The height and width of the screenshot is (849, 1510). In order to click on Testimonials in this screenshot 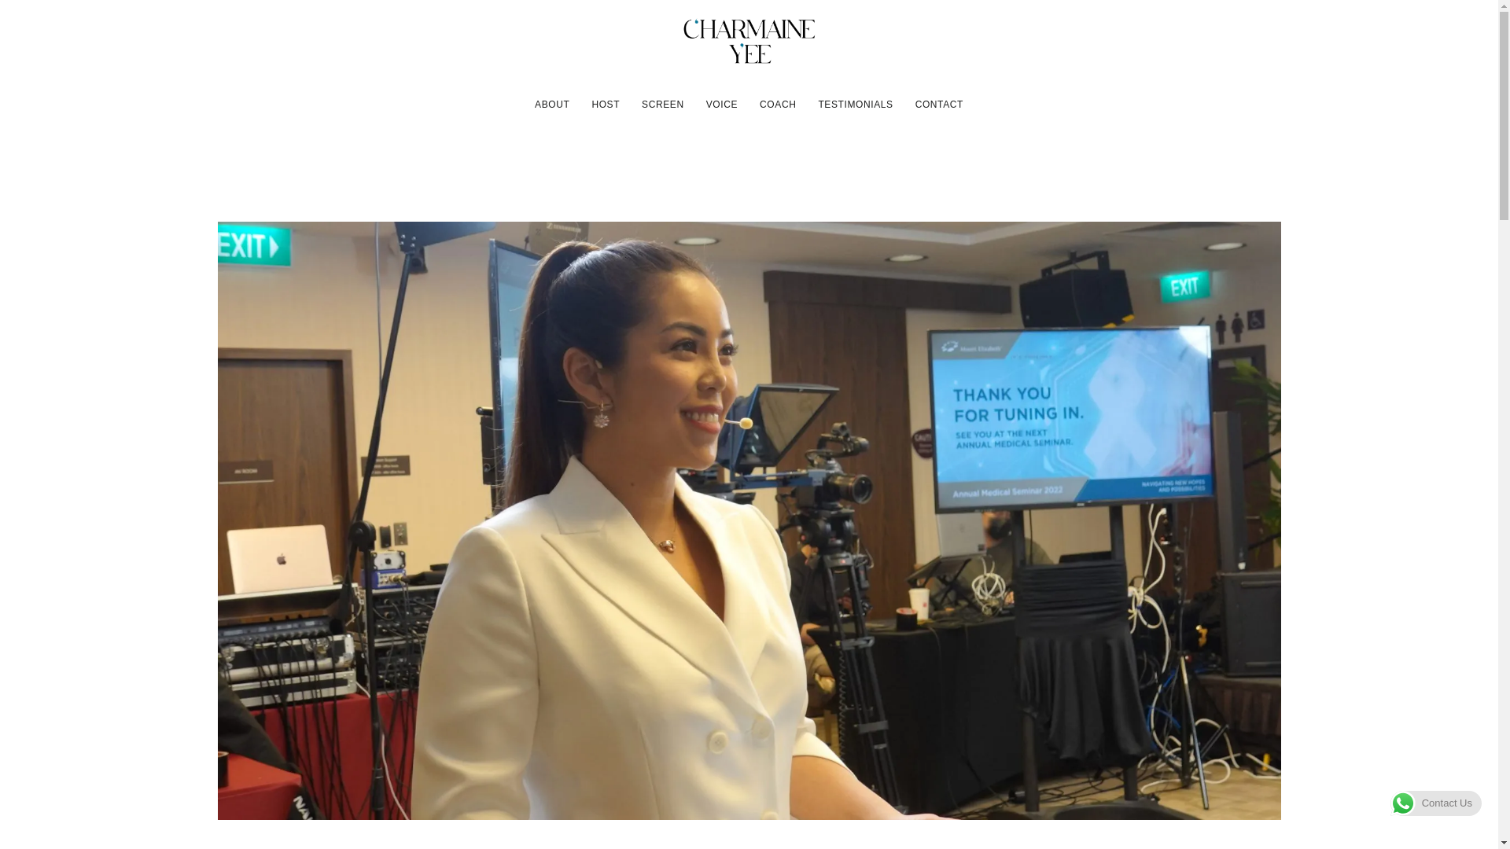, I will do `click(855, 105)`.